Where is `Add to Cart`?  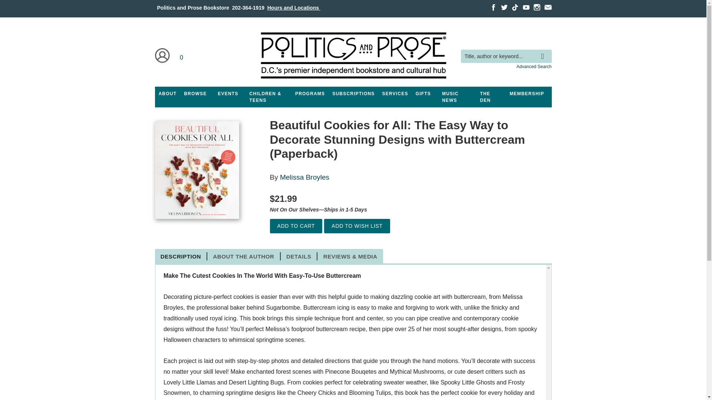 Add to Cart is located at coordinates (296, 226).